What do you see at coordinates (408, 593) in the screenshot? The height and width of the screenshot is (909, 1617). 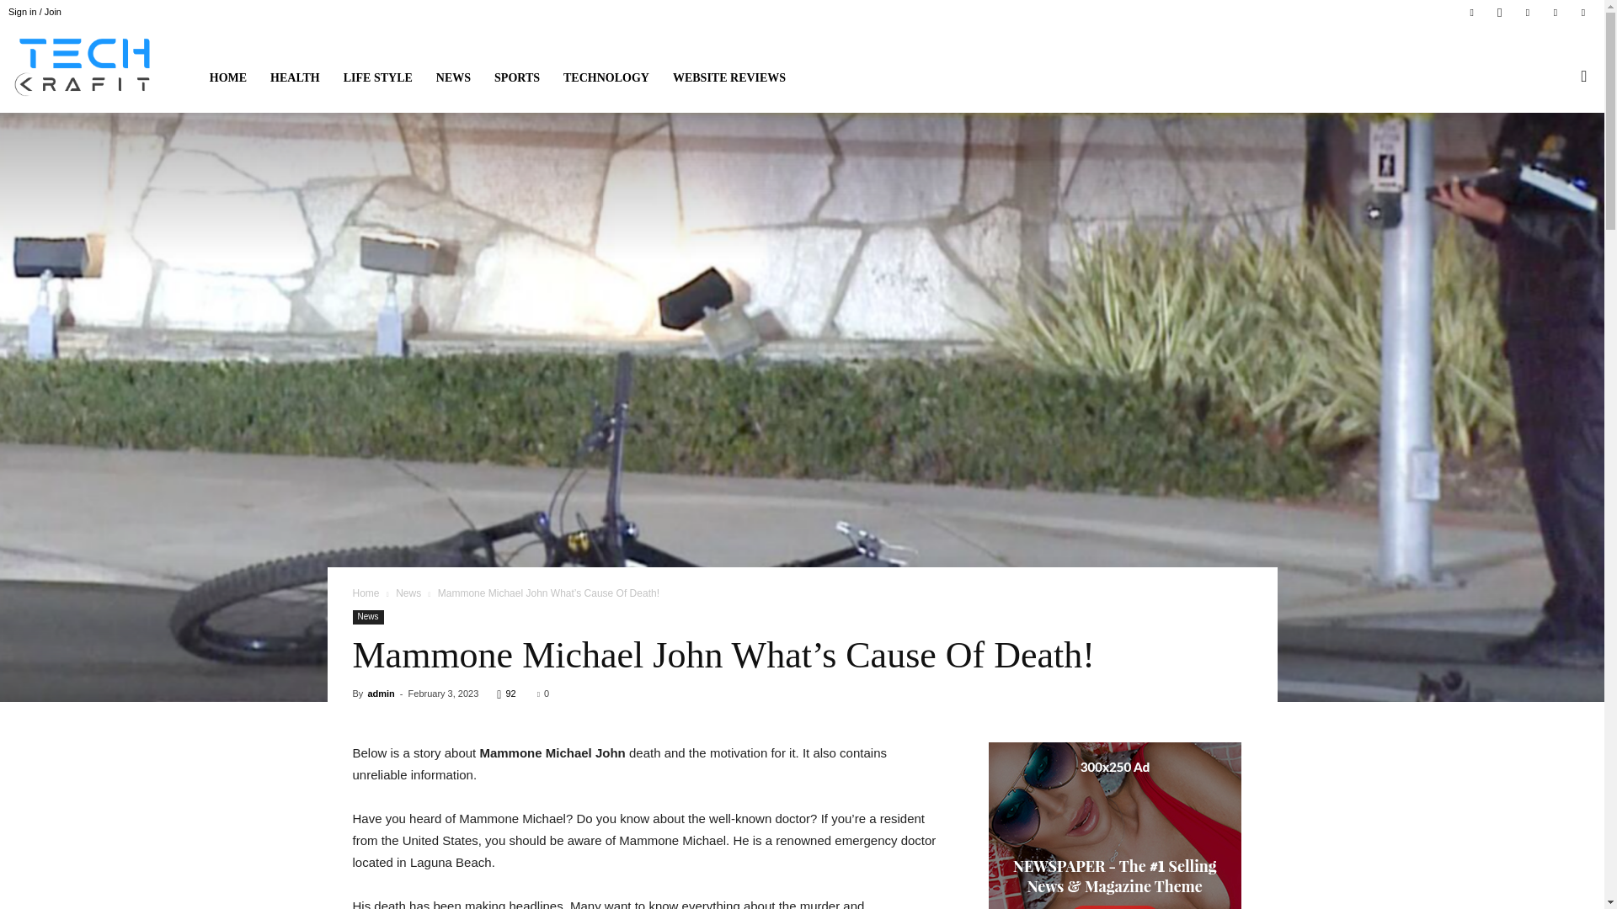 I see `View all posts in News` at bounding box center [408, 593].